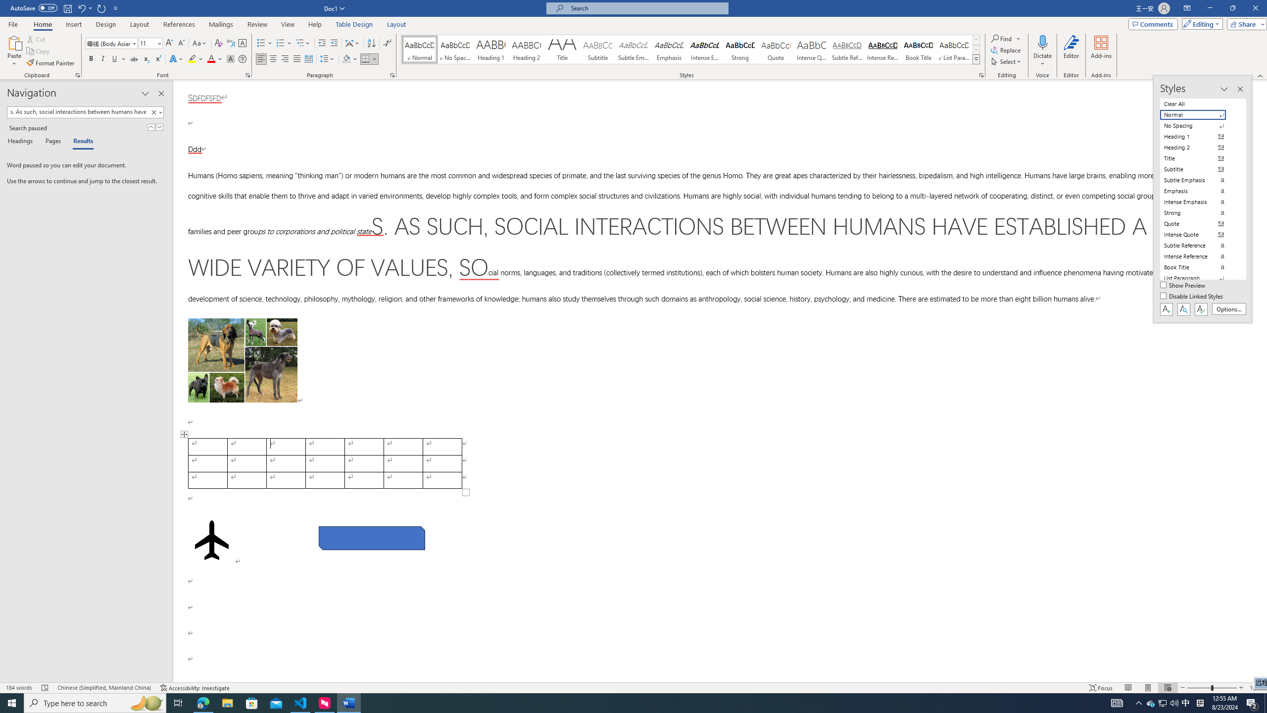  I want to click on Shading RGB(0, 0, 0), so click(346, 59).